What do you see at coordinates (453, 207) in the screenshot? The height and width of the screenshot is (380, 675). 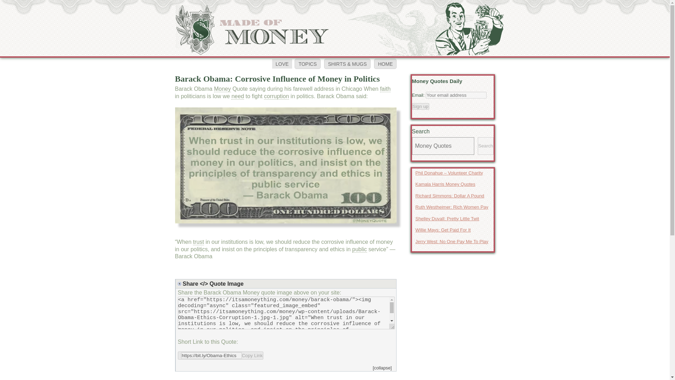 I see `Ruth Westheimer: Rich Women Pay` at bounding box center [453, 207].